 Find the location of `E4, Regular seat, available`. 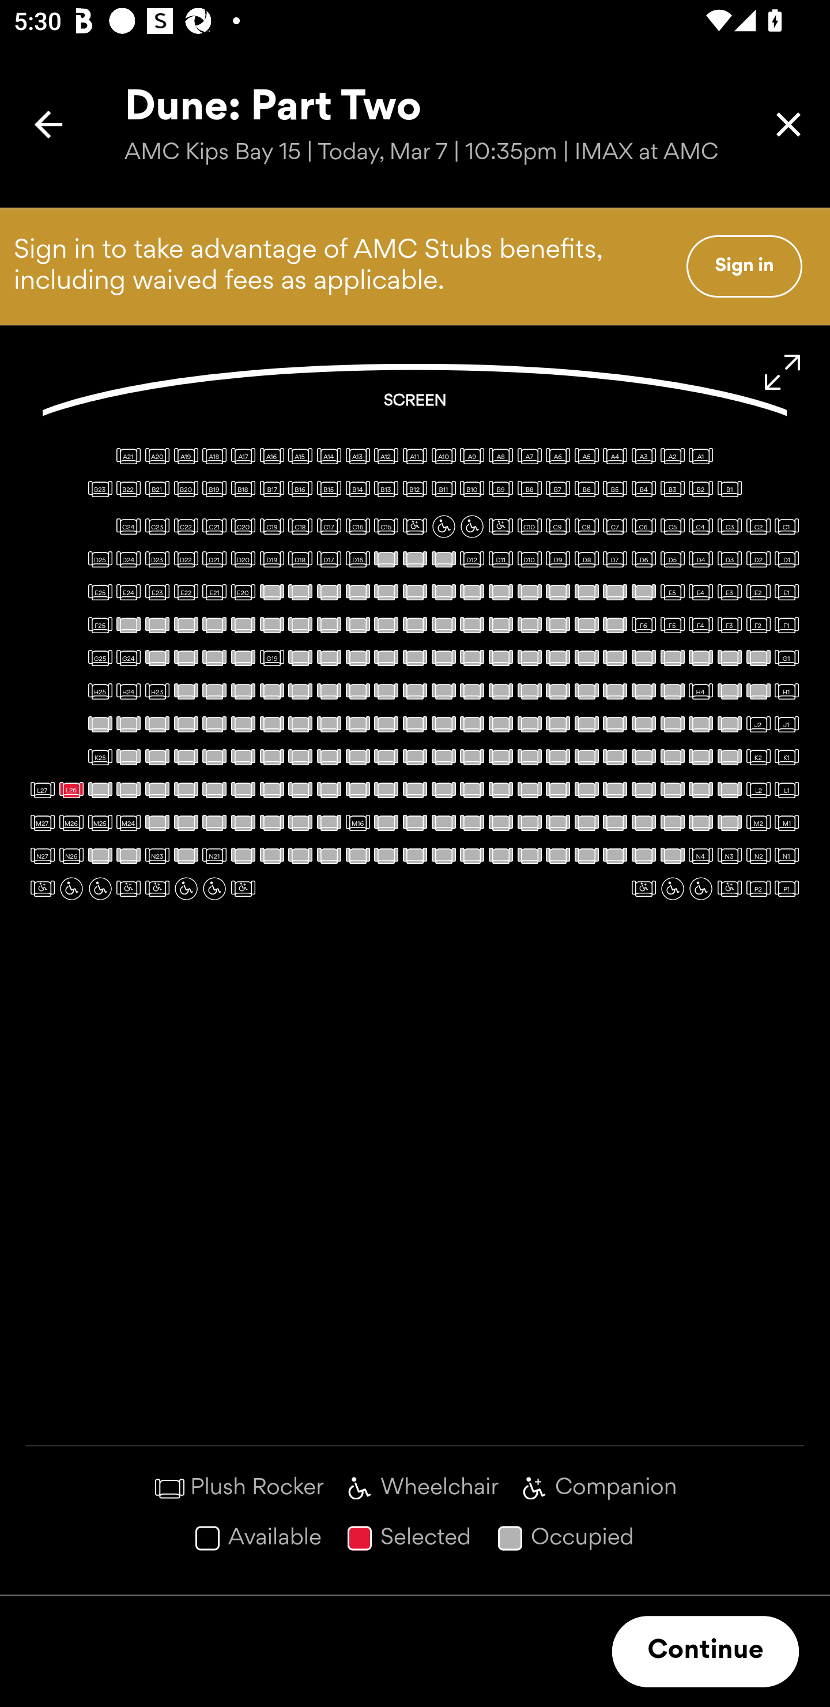

E4, Regular seat, available is located at coordinates (701, 592).